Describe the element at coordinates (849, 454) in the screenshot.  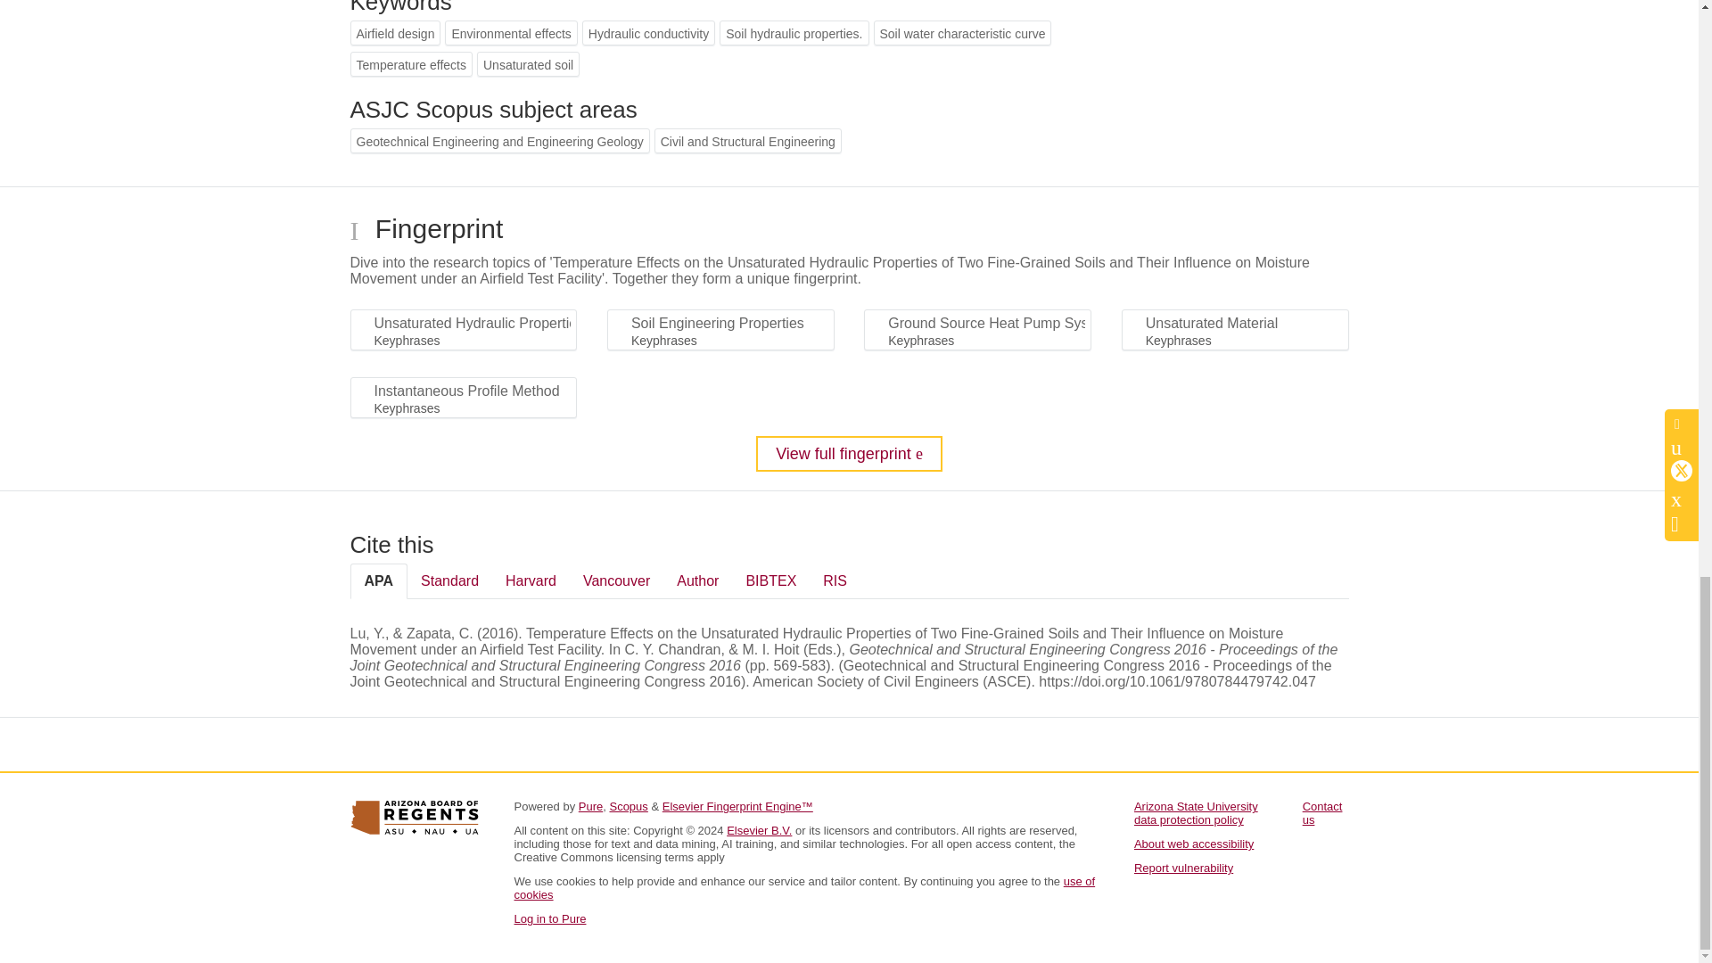
I see `View full fingerprint` at that location.